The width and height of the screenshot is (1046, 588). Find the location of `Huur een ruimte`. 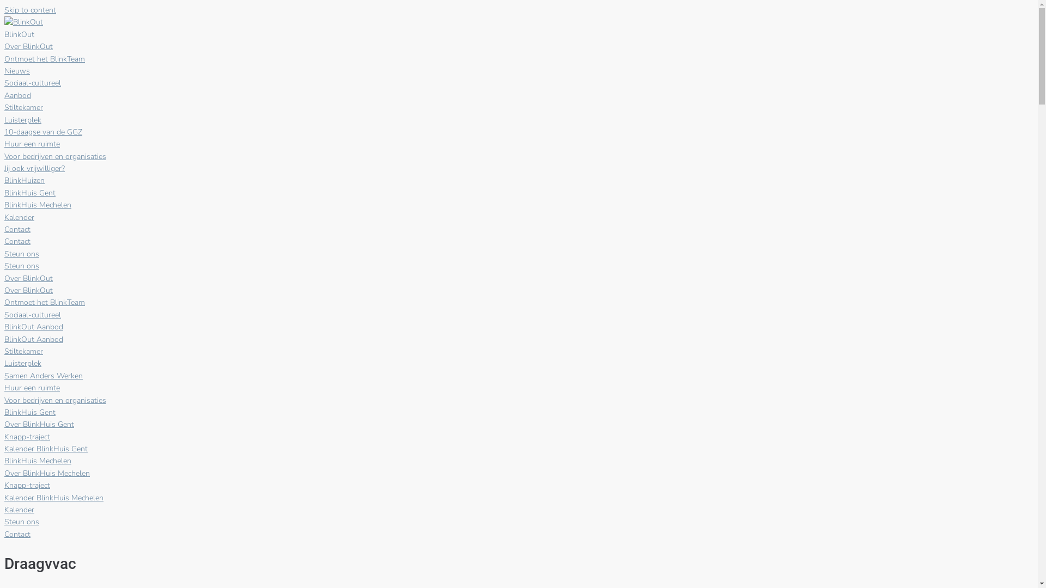

Huur een ruimte is located at coordinates (32, 144).